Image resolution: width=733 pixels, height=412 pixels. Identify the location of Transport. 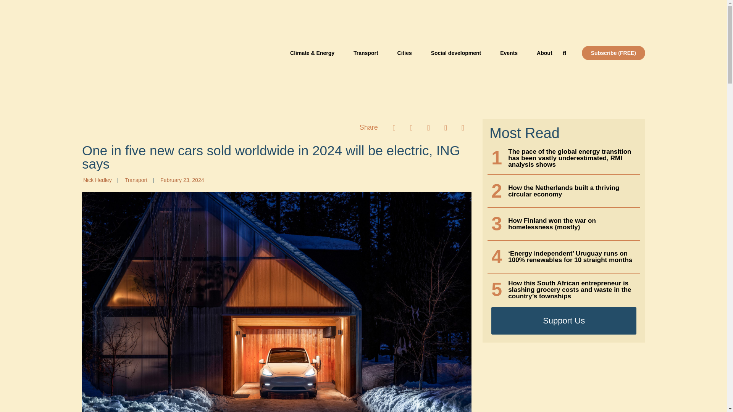
(366, 53).